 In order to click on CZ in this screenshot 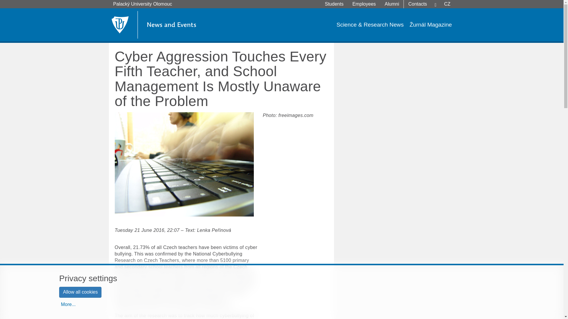, I will do `click(447, 4)`.